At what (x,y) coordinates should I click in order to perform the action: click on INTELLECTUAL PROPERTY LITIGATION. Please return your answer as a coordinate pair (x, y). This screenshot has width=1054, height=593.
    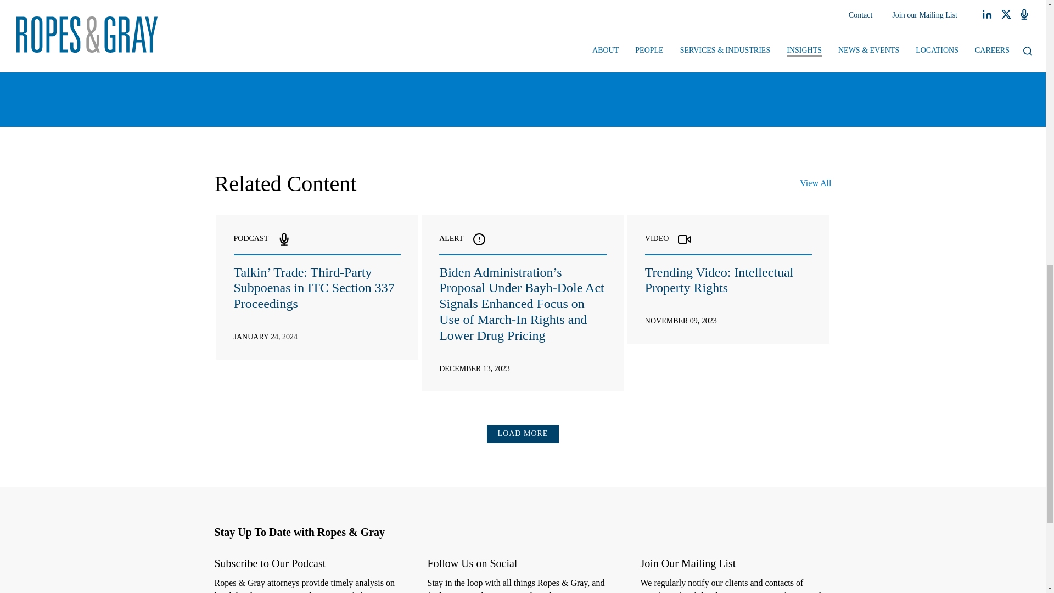
    Looking at the image, I should click on (492, 10).